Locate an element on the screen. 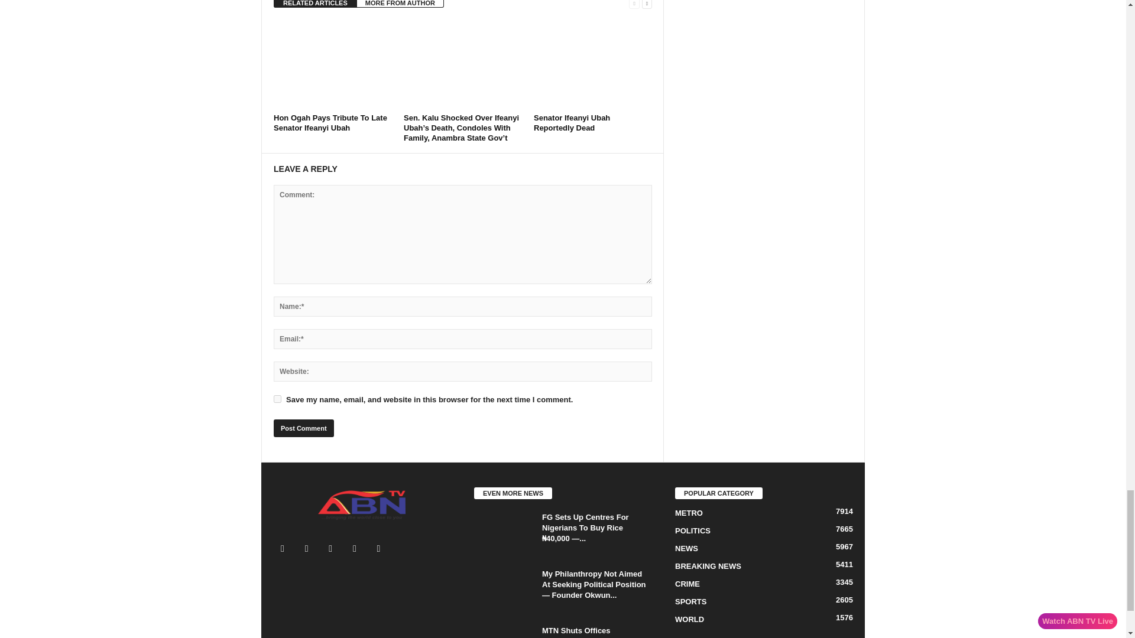  Post Comment is located at coordinates (303, 428).